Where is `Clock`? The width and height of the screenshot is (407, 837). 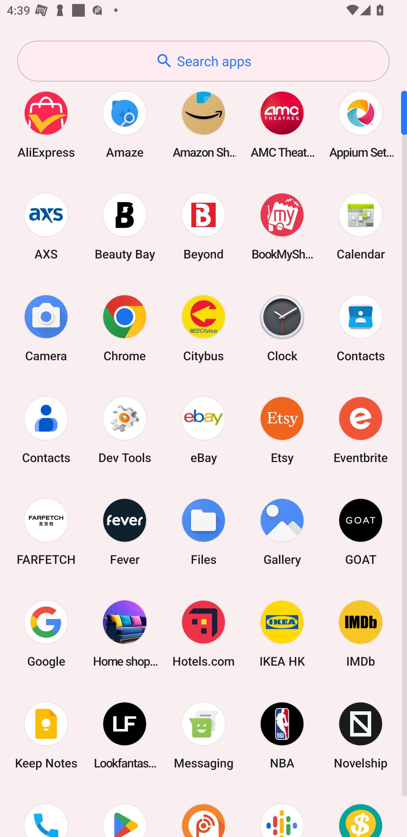 Clock is located at coordinates (282, 328).